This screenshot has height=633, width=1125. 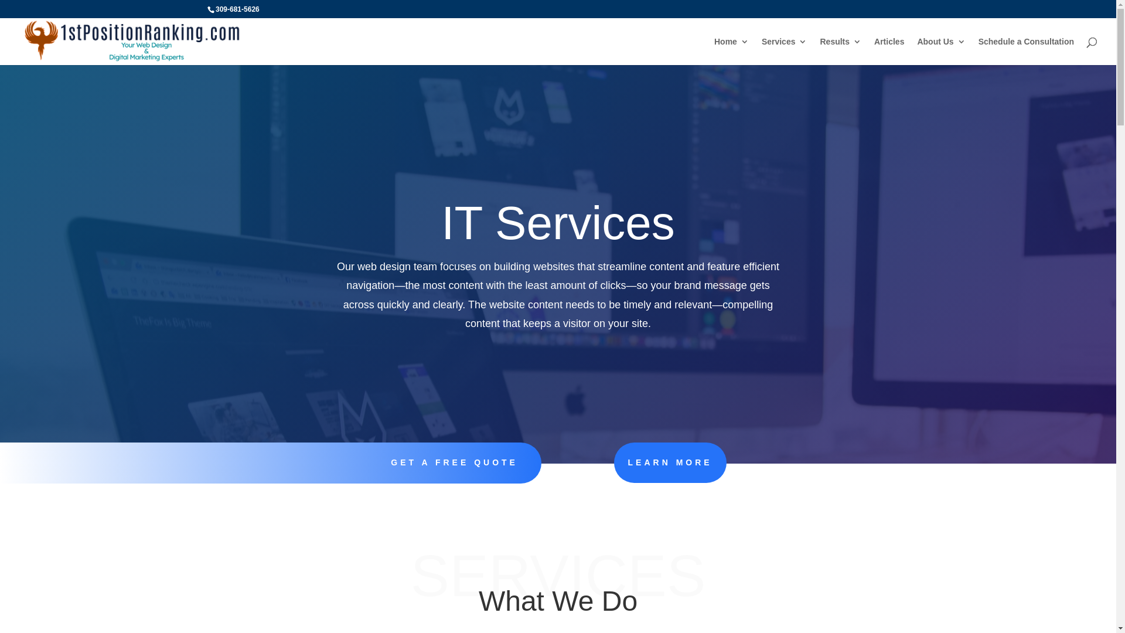 I want to click on Schedule a Consultation, so click(x=1027, y=52).